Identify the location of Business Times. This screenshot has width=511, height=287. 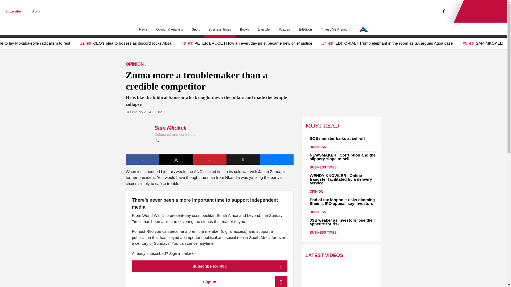
(220, 29).